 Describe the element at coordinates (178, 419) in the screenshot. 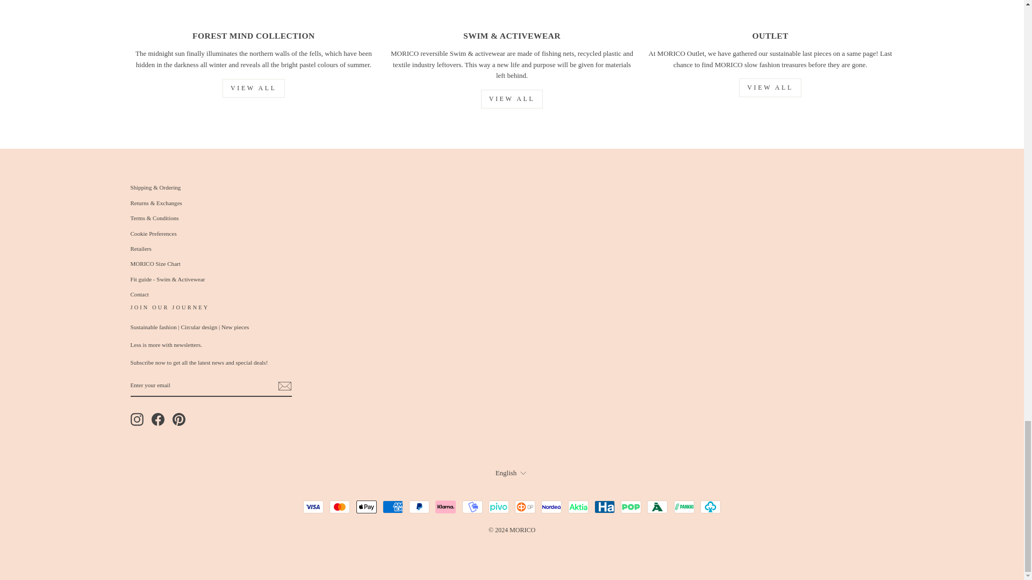

I see `MORICO on Pinterest` at that location.